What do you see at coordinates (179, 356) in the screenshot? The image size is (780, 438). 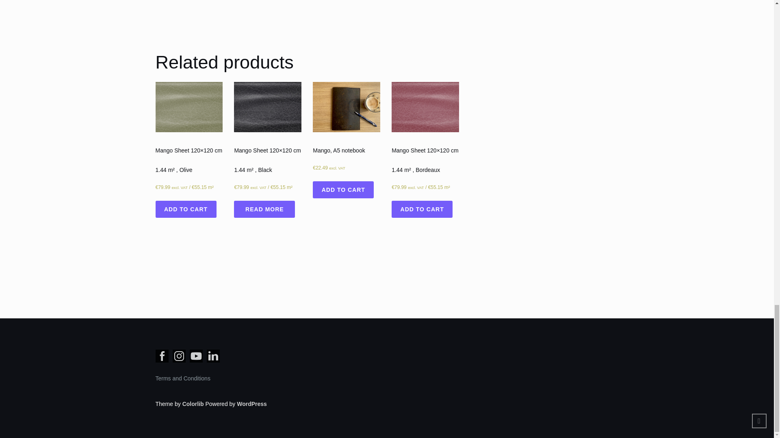 I see `Follow Us on instagram` at bounding box center [179, 356].